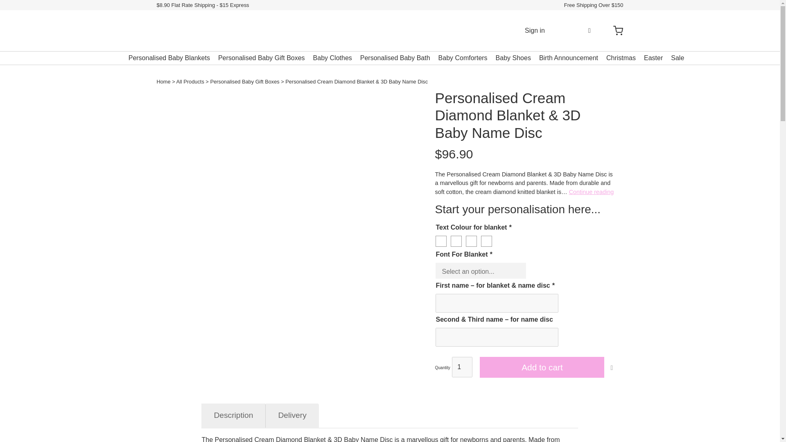 The height and width of the screenshot is (442, 786). What do you see at coordinates (653, 58) in the screenshot?
I see `Easter` at bounding box center [653, 58].